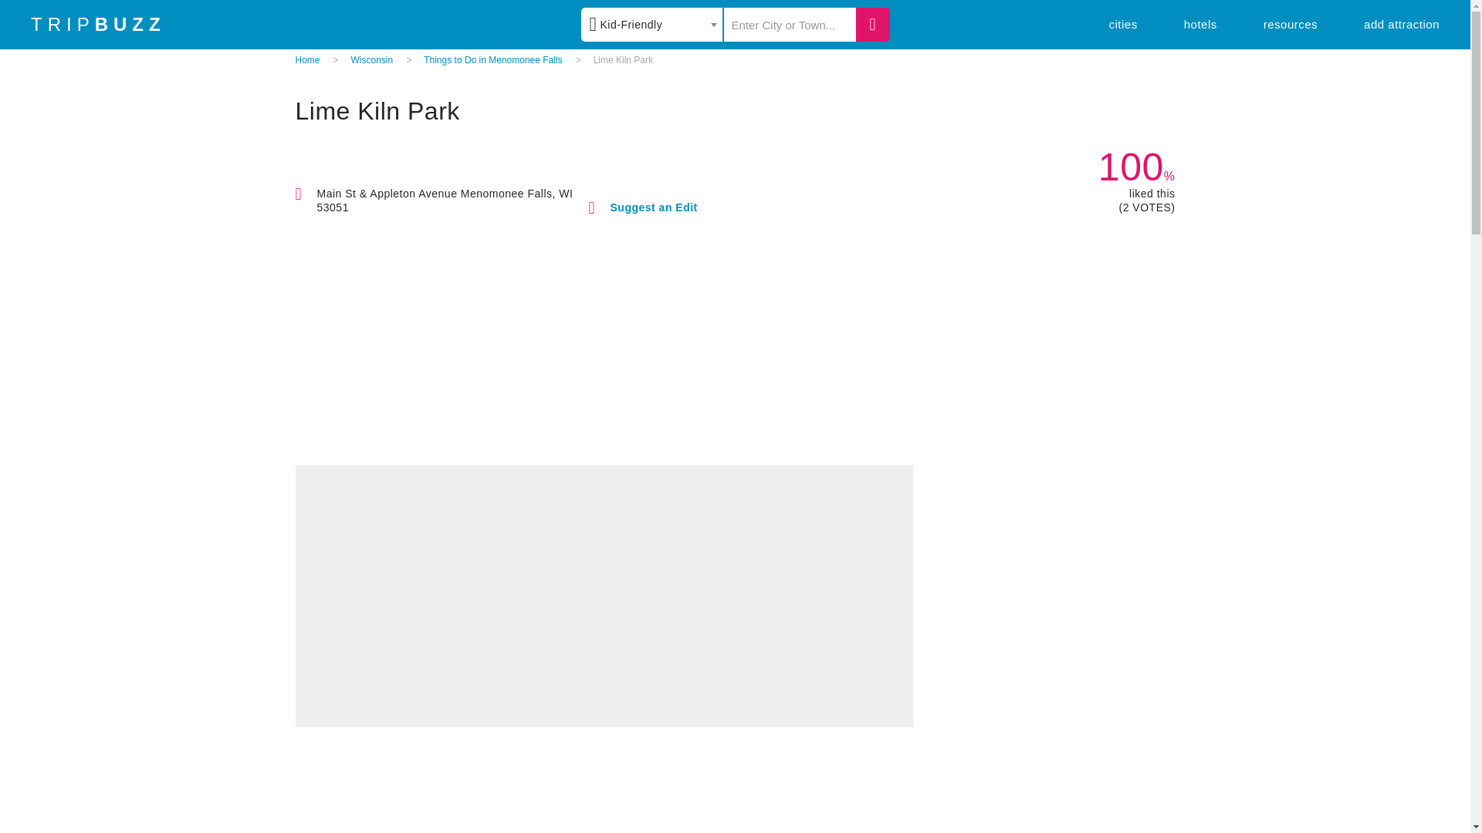 Image resolution: width=1482 pixels, height=833 pixels. Describe the element at coordinates (653, 207) in the screenshot. I see `Suggest an Edit` at that location.